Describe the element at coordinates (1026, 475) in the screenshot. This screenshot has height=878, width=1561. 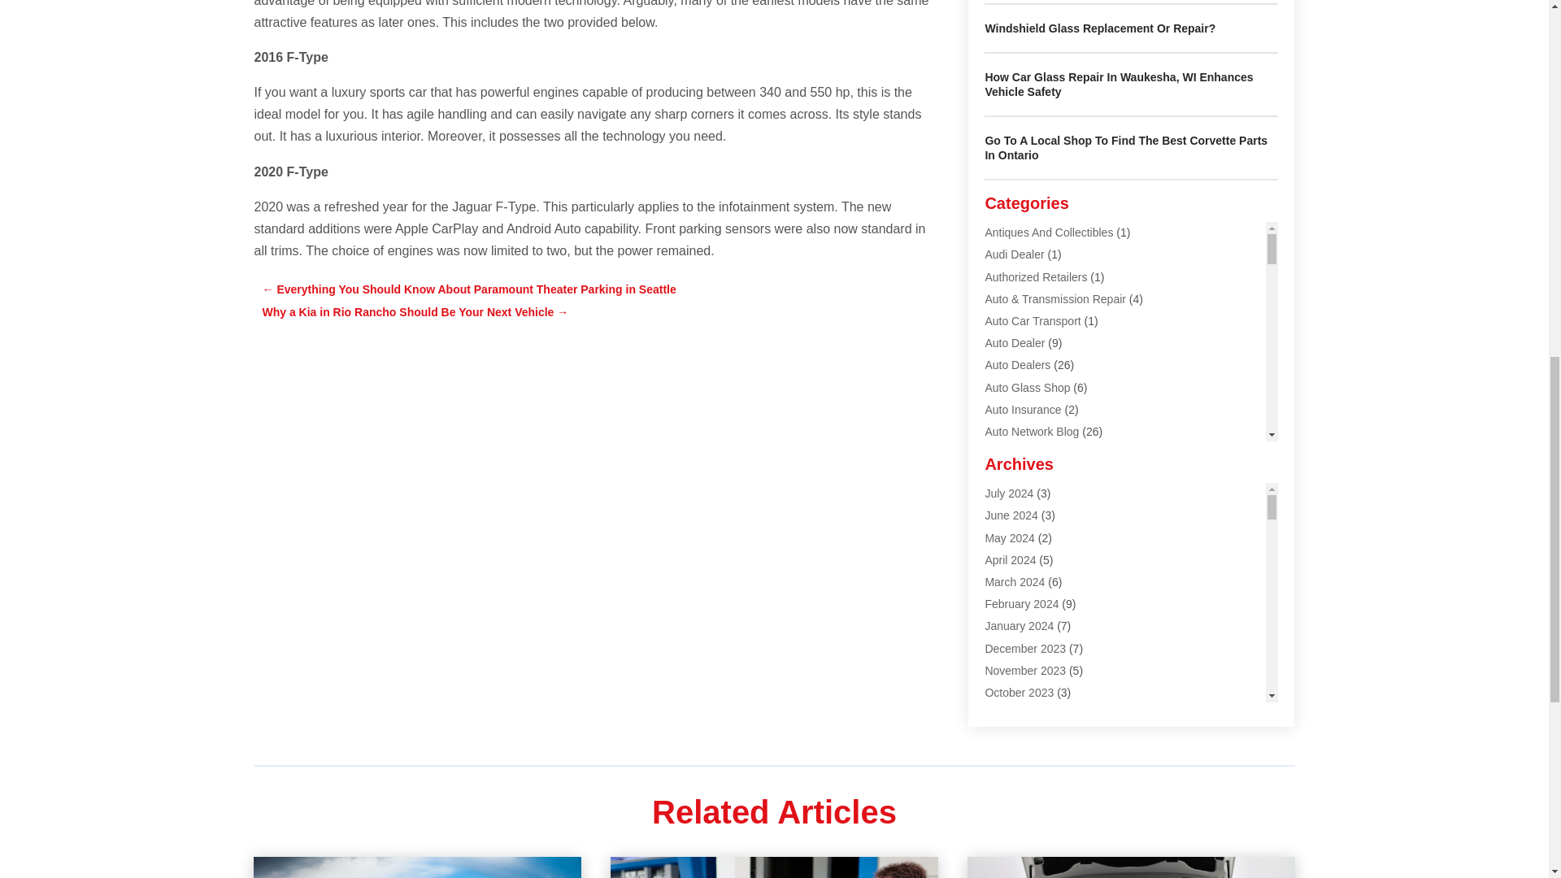
I see `Auto Parts Store` at that location.